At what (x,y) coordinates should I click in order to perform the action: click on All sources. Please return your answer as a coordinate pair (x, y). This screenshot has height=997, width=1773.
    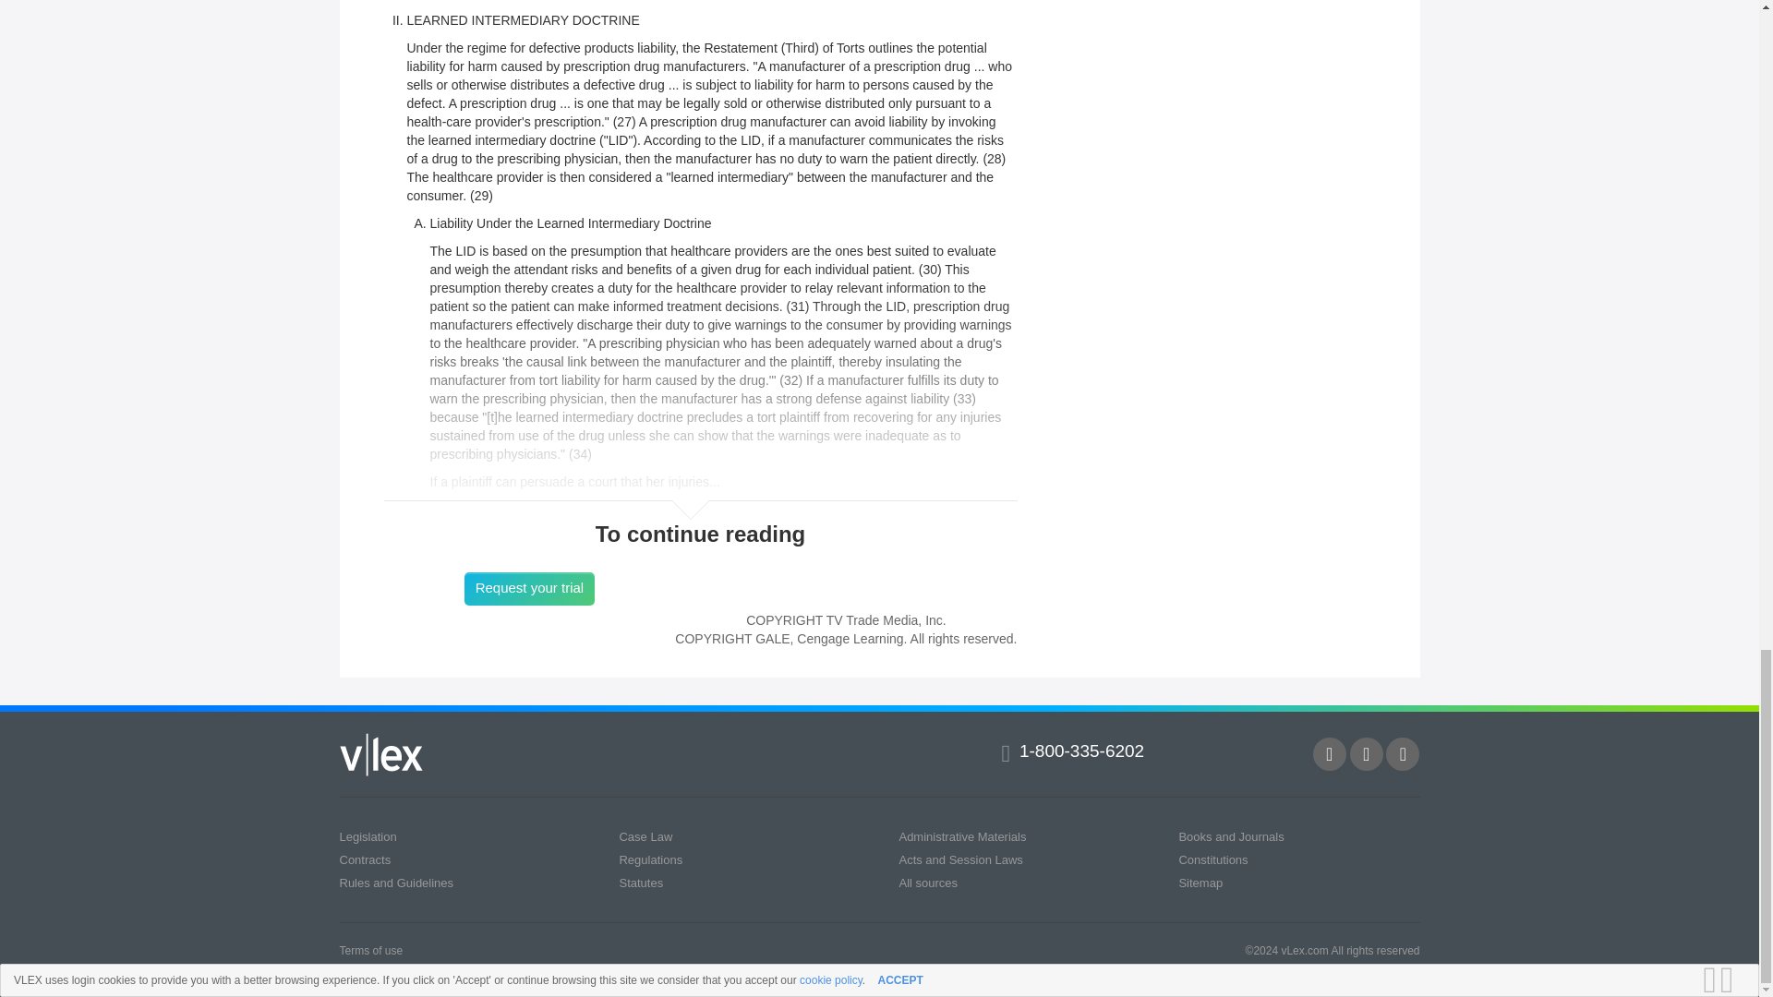
    Looking at the image, I should click on (927, 883).